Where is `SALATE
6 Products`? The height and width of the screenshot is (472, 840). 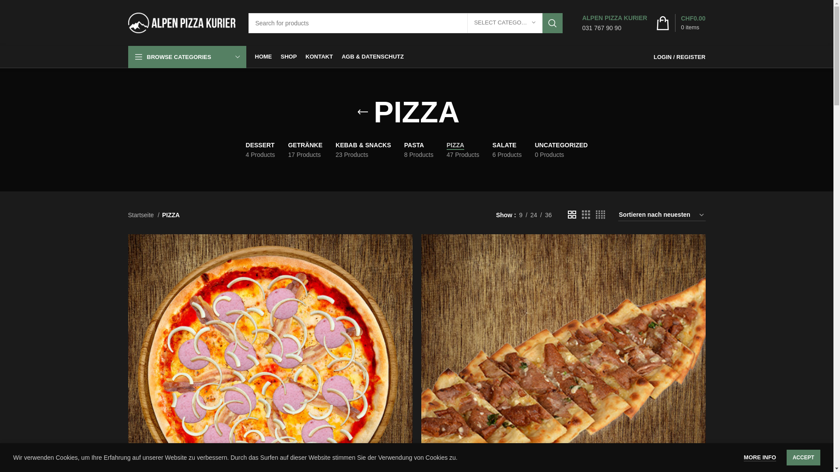
SALATE
6 Products is located at coordinates (507, 150).